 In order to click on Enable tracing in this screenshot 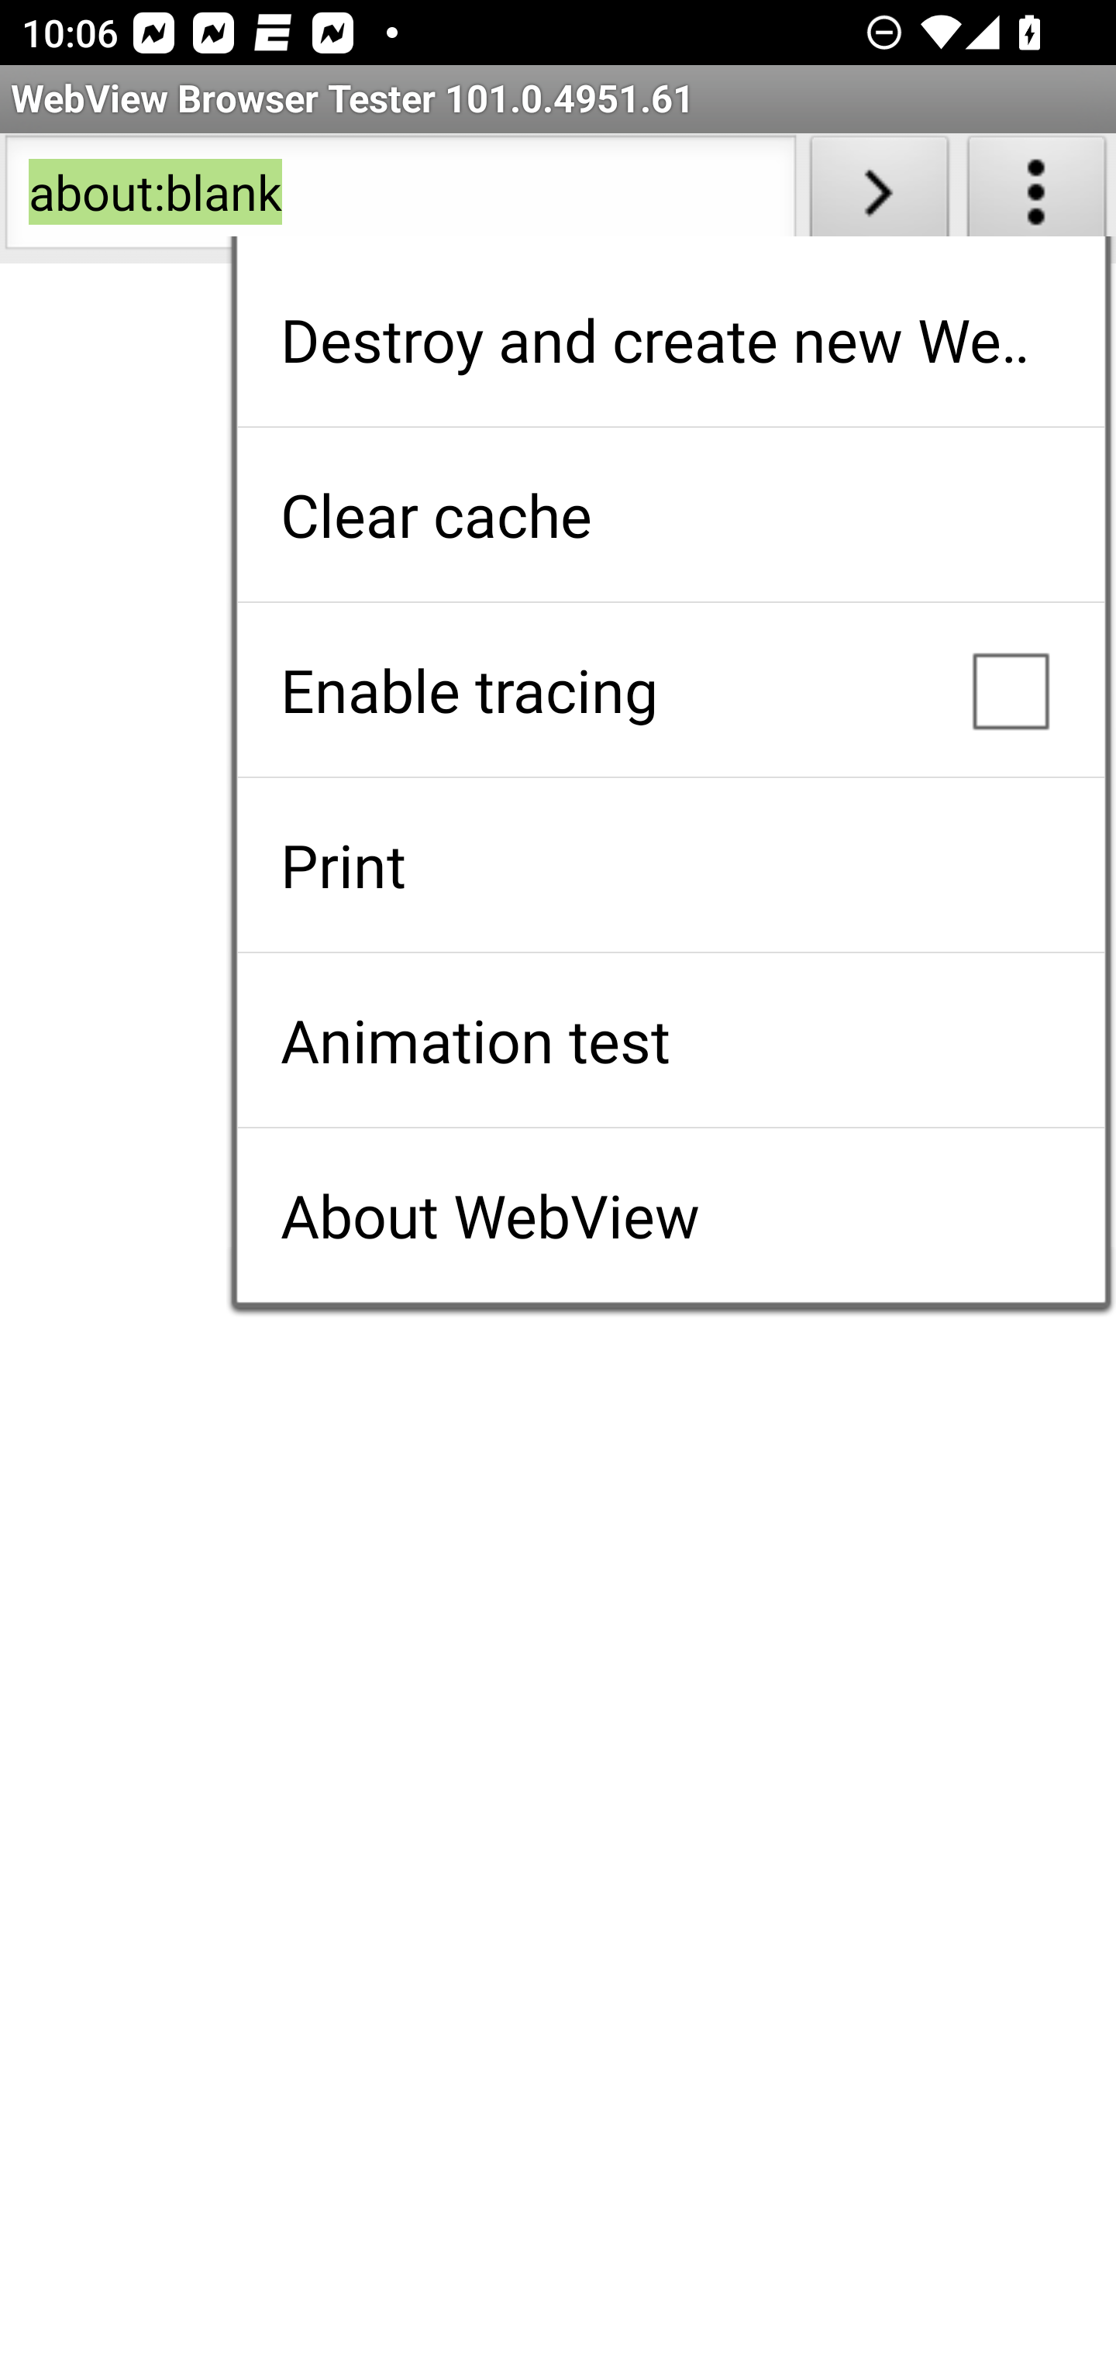, I will do `click(670, 690)`.